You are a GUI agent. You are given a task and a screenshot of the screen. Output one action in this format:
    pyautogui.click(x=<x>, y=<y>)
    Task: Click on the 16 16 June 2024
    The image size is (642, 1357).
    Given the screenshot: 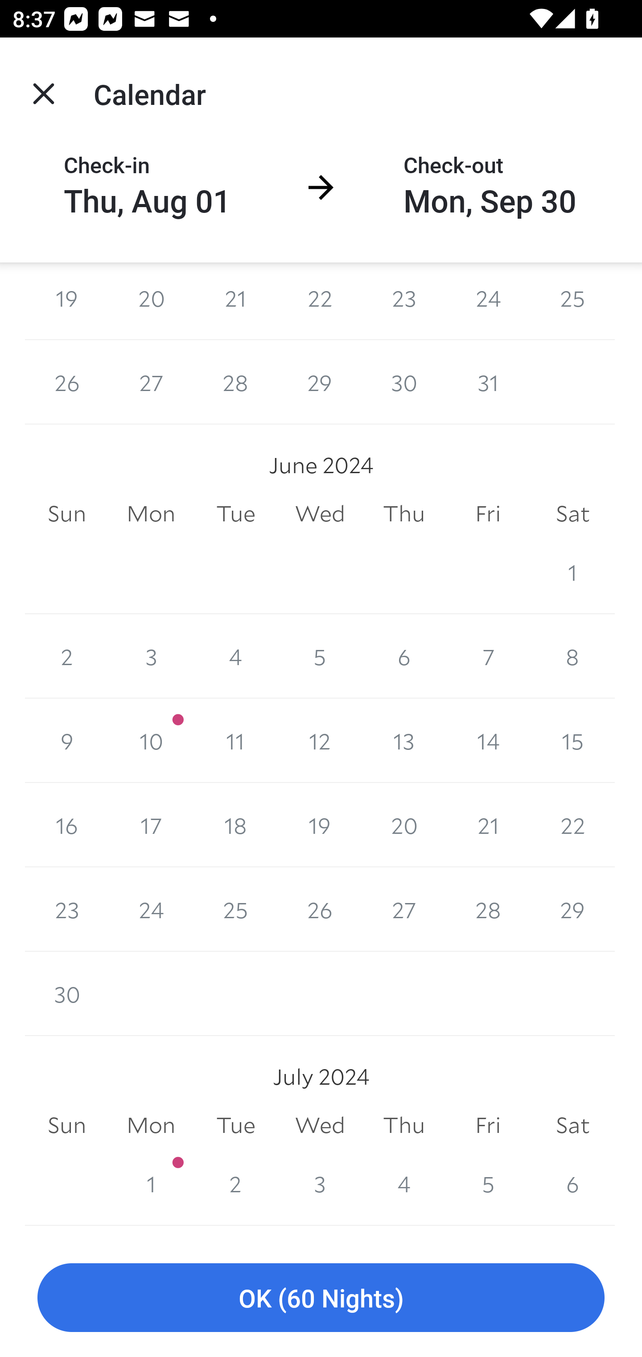 What is the action you would take?
    pyautogui.click(x=67, y=825)
    